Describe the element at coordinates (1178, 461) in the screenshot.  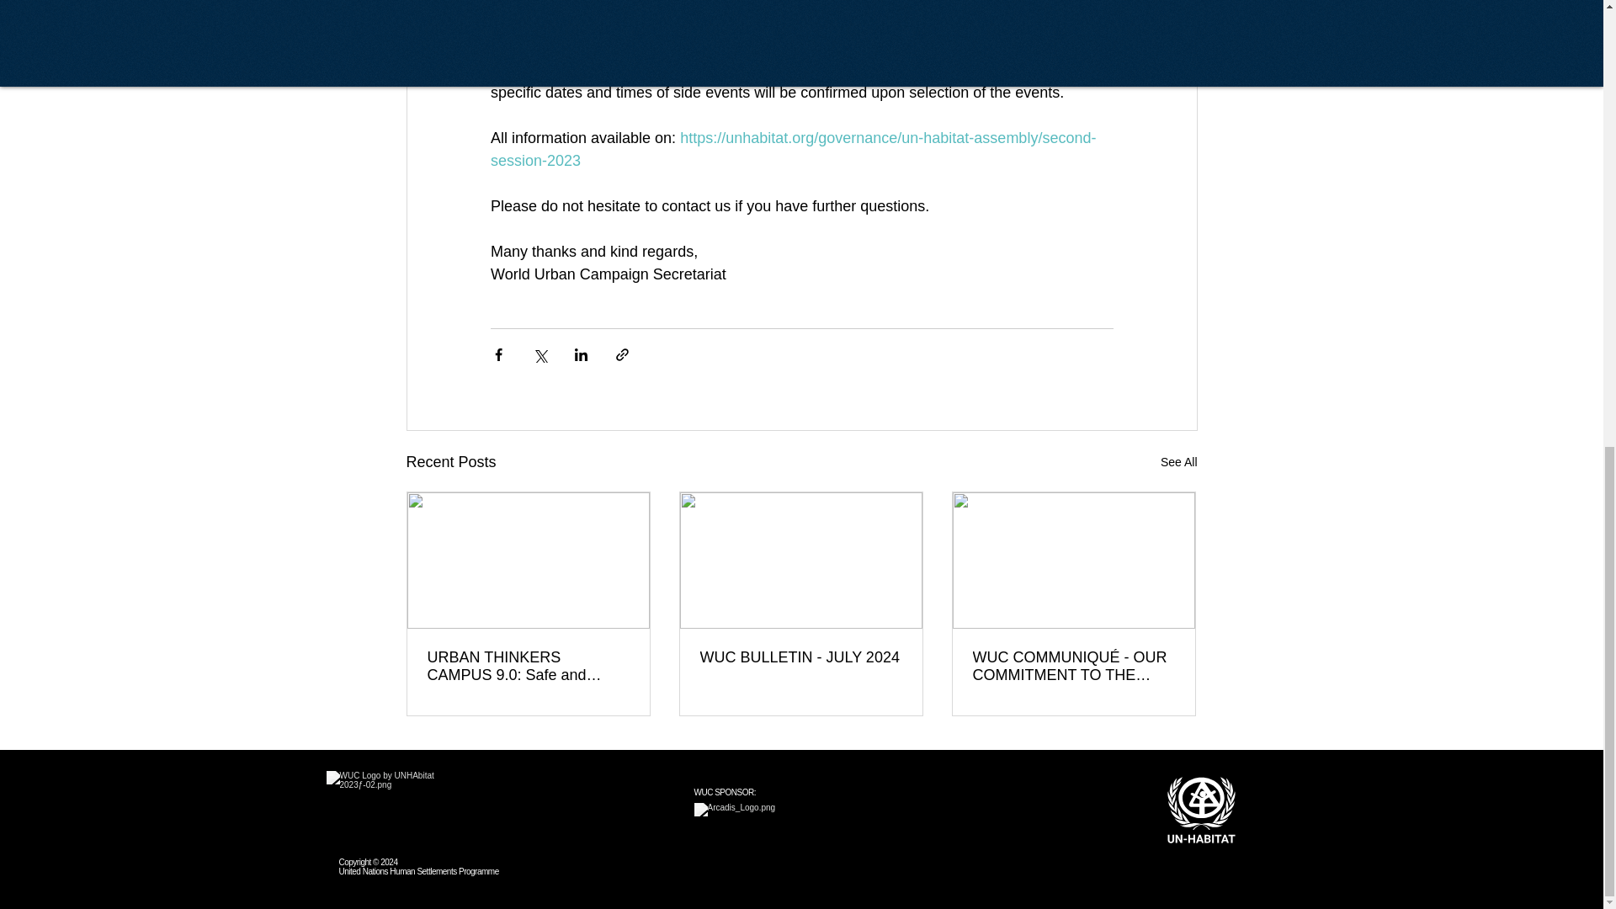
I see `See All` at that location.